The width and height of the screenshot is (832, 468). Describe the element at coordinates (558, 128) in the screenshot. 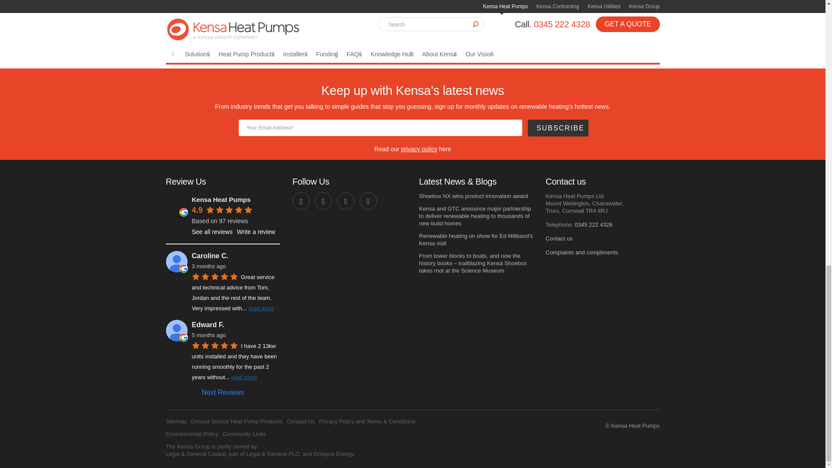

I see `Subscribe` at that location.